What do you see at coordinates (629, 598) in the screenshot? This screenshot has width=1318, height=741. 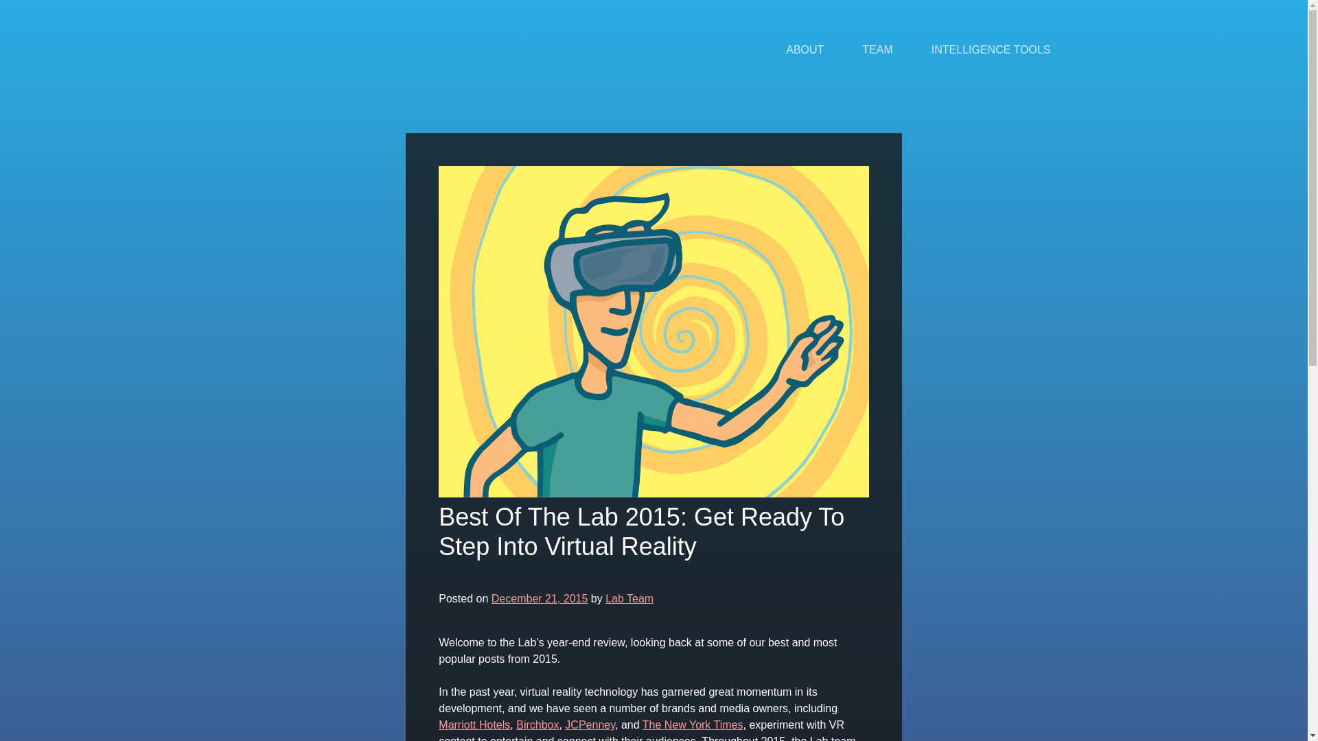 I see `Lab Team` at bounding box center [629, 598].